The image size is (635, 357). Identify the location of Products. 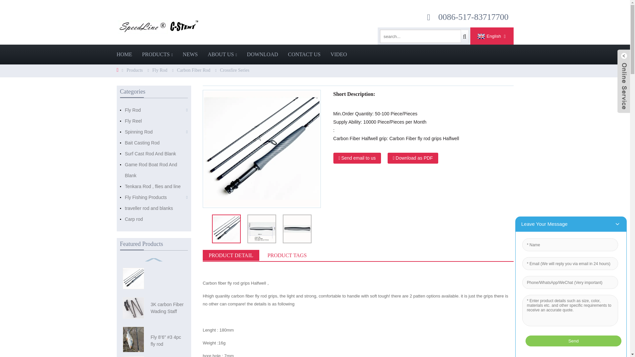
(135, 70).